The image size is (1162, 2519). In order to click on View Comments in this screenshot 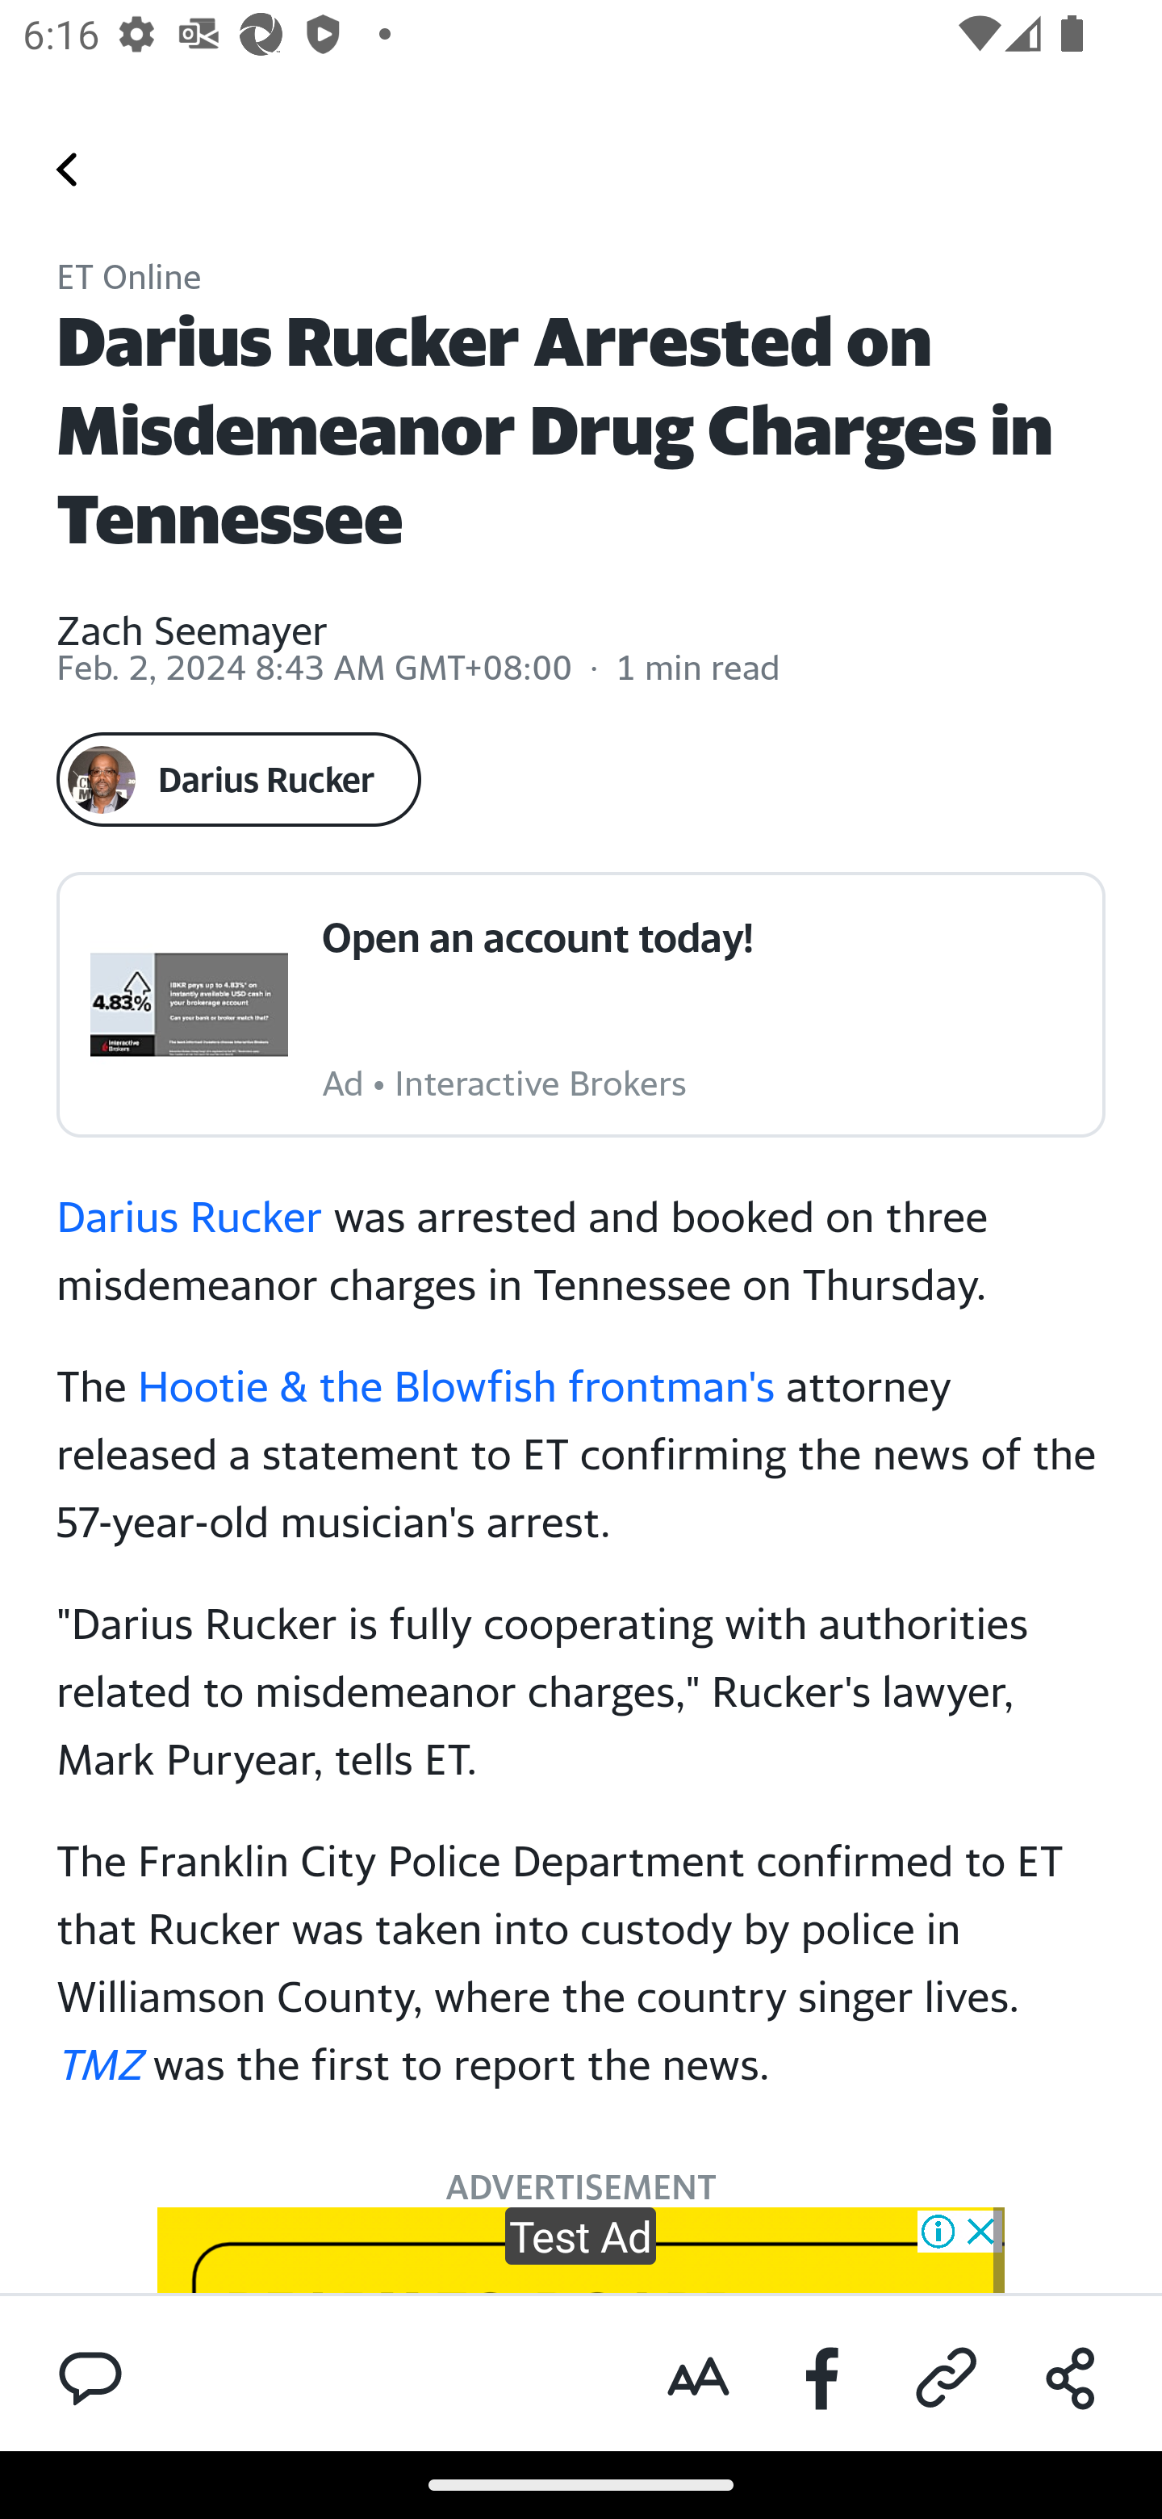, I will do `click(90, 2376)`.